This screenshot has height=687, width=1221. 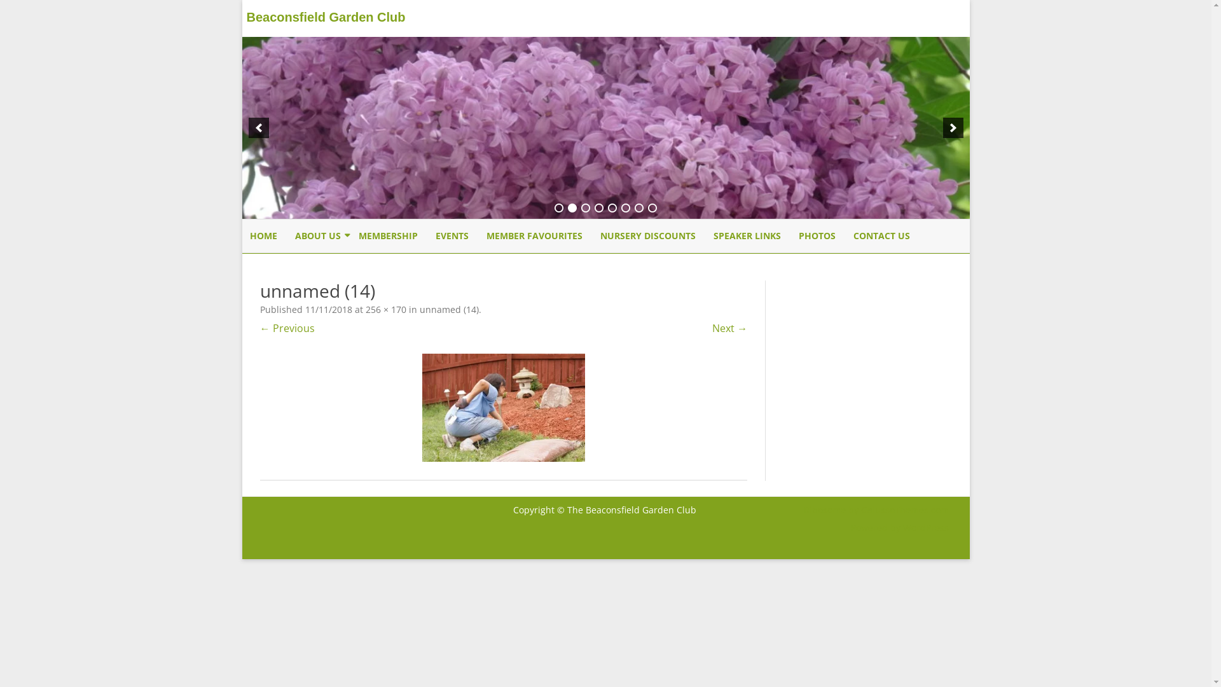 I want to click on MEMBERSHIP, so click(x=359, y=266).